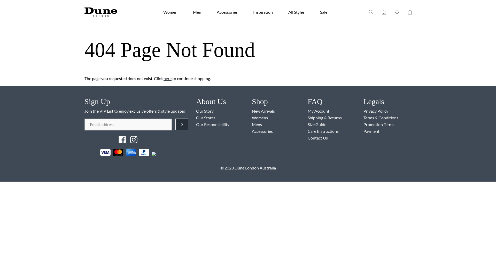 Image resolution: width=496 pixels, height=279 pixels. I want to click on here, so click(167, 79).